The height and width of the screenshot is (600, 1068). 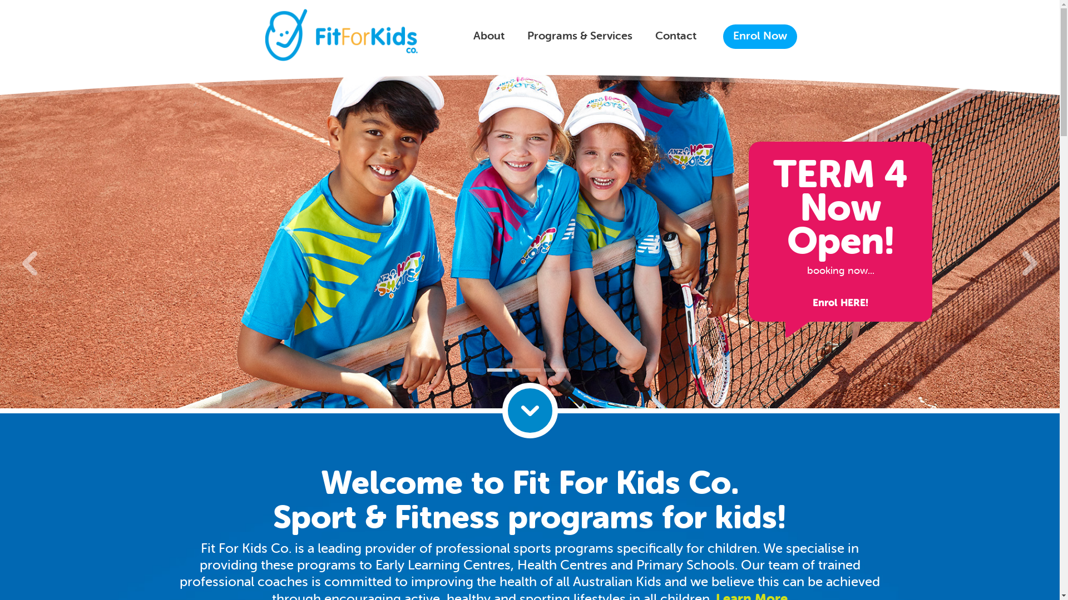 What do you see at coordinates (676, 37) in the screenshot?
I see `Contact` at bounding box center [676, 37].